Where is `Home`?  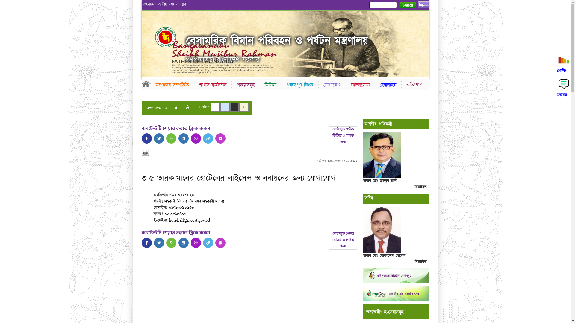
Home is located at coordinates (171, 37).